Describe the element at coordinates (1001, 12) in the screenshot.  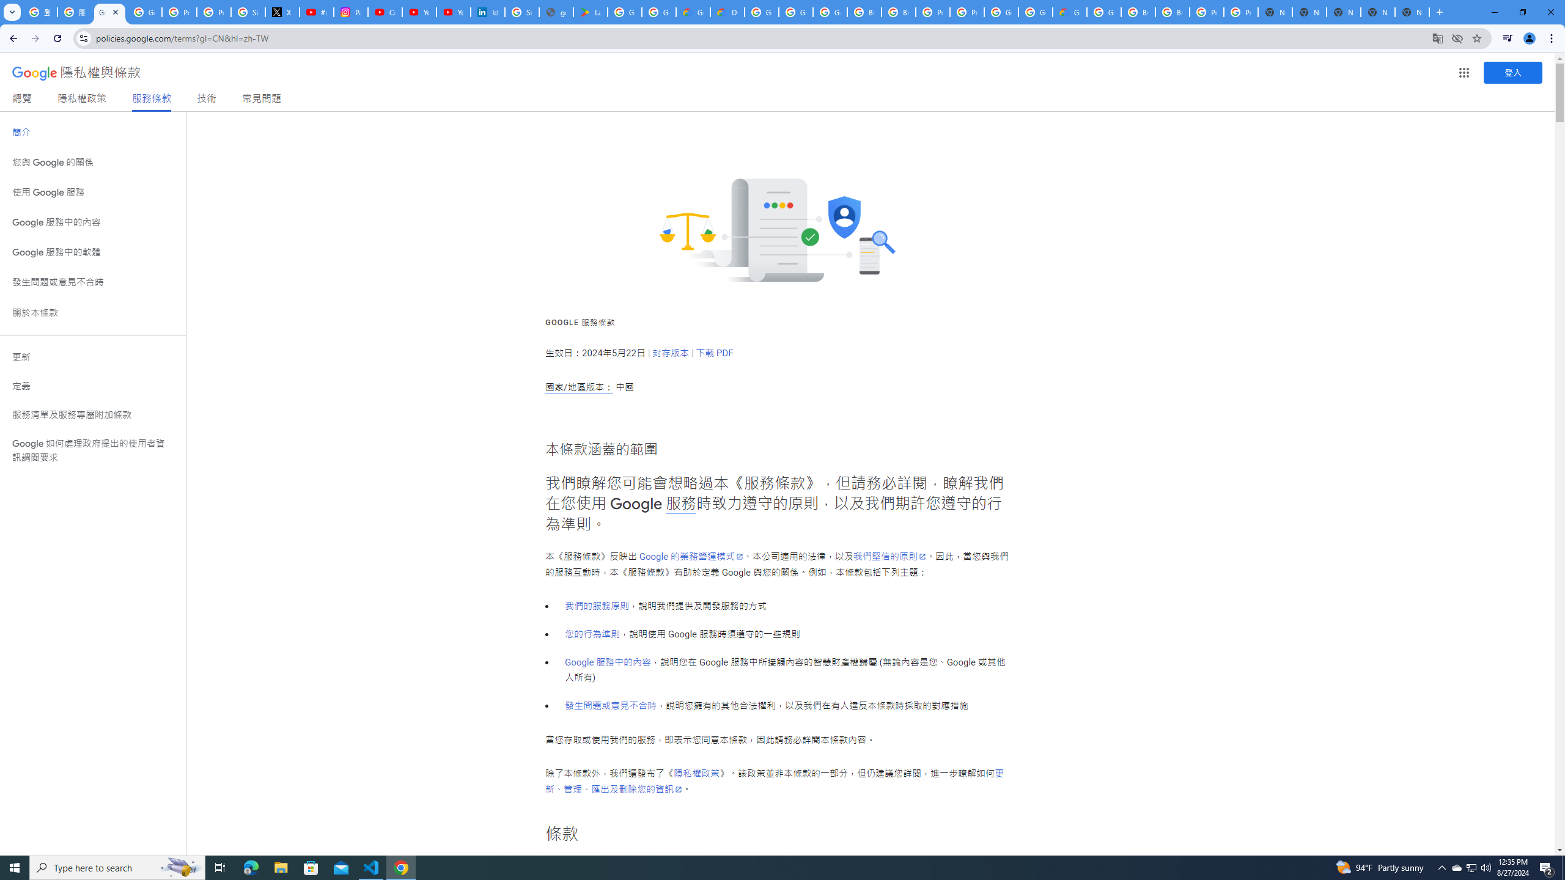
I see `Google Cloud Platform` at that location.